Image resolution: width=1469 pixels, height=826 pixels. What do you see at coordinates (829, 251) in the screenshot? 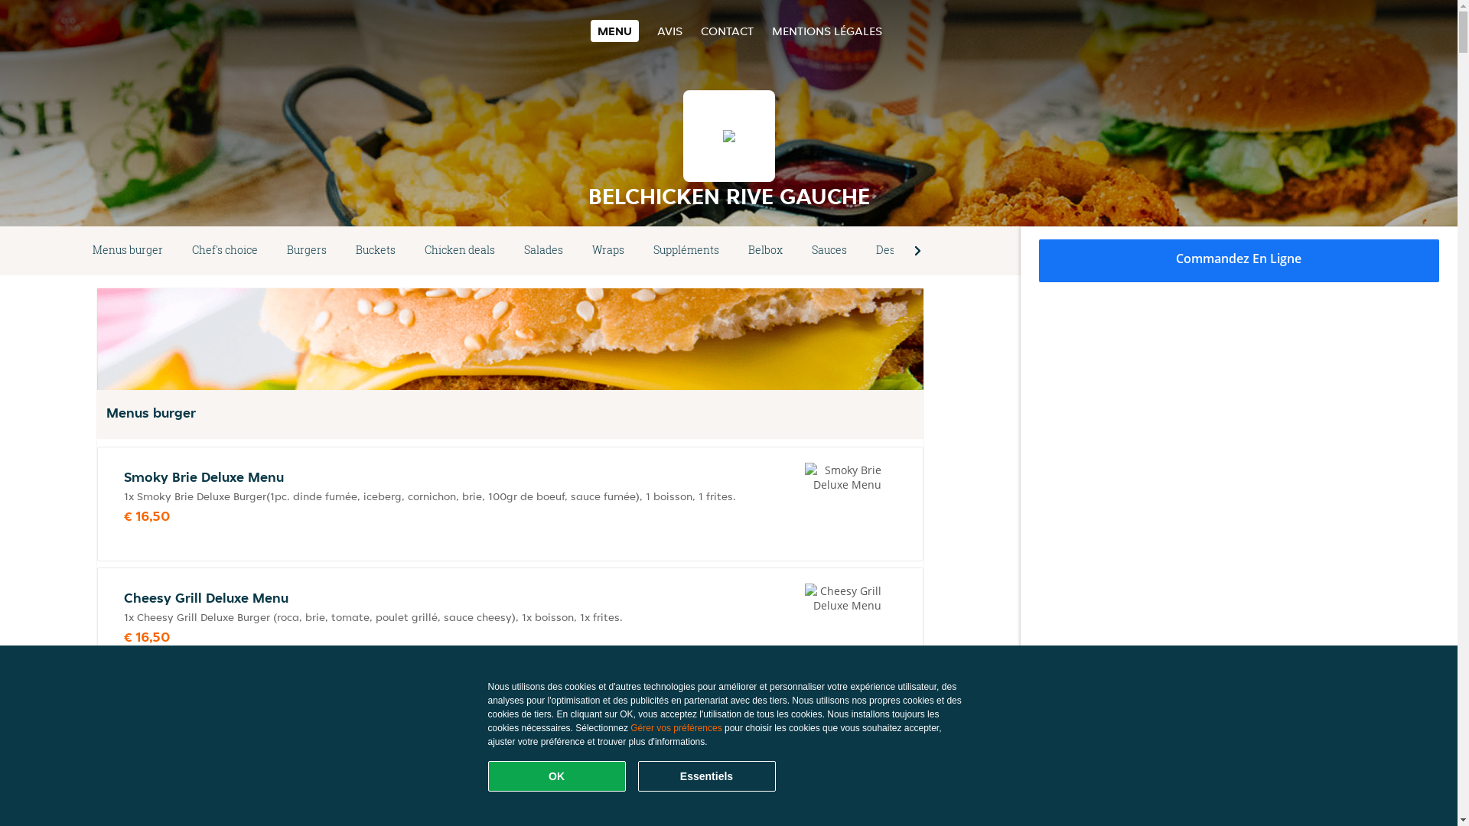
I see `Sauces` at bounding box center [829, 251].